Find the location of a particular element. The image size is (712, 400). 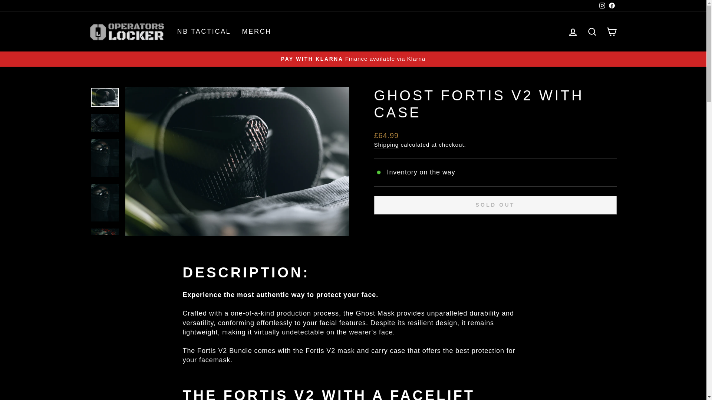

NB TACTICAL is located at coordinates (592, 31).